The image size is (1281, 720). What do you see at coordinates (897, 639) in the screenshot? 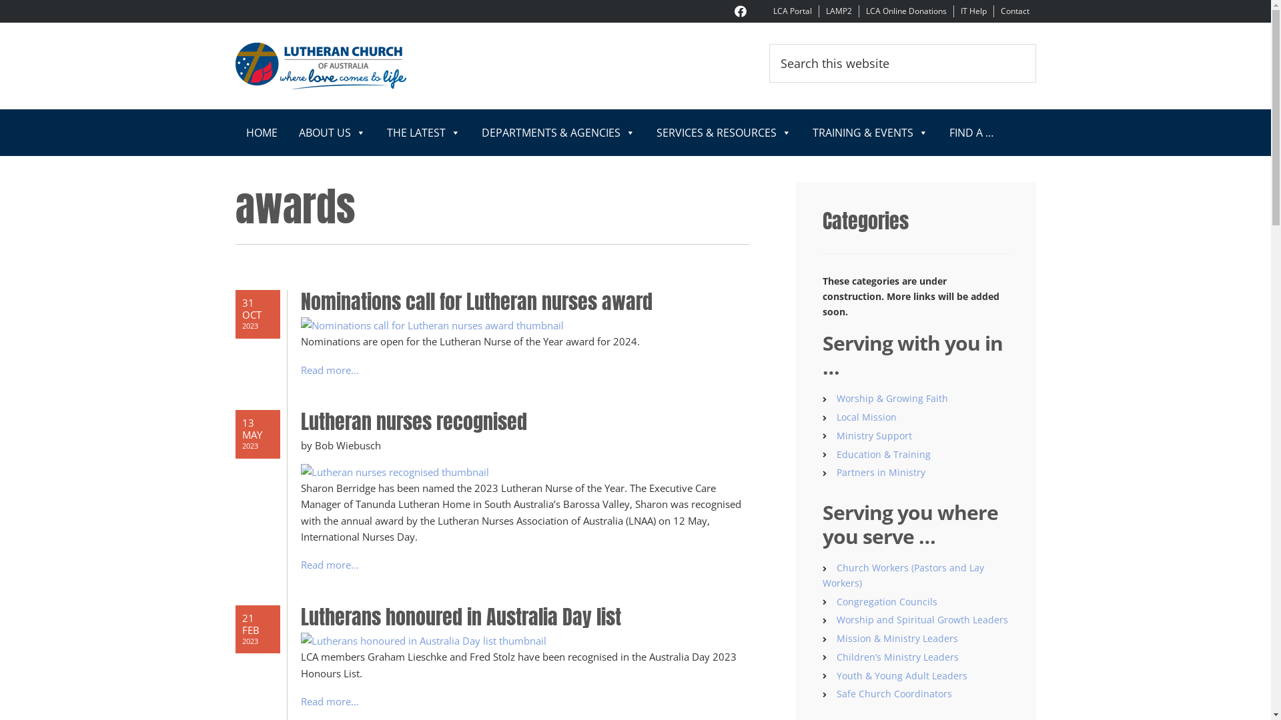
I see `Mission & Ministry Leaders` at bounding box center [897, 639].